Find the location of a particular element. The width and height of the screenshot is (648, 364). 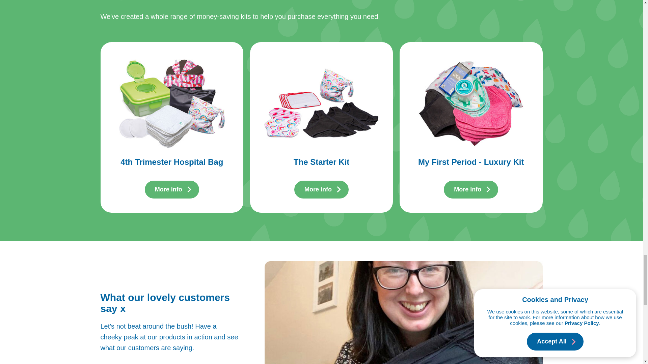

The Starter Kit is located at coordinates (321, 162).